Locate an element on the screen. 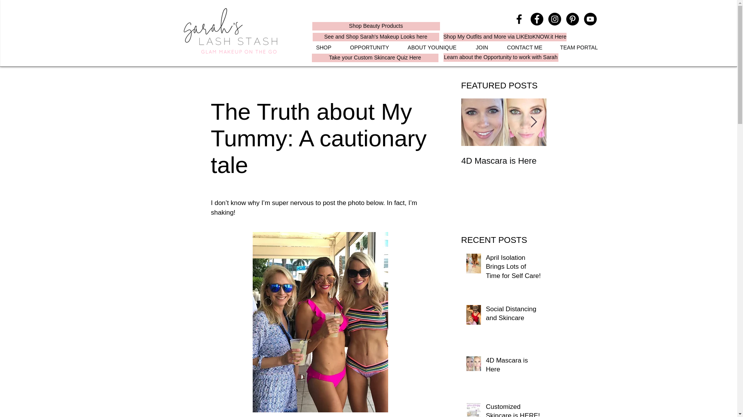  SHOP is located at coordinates (324, 48).